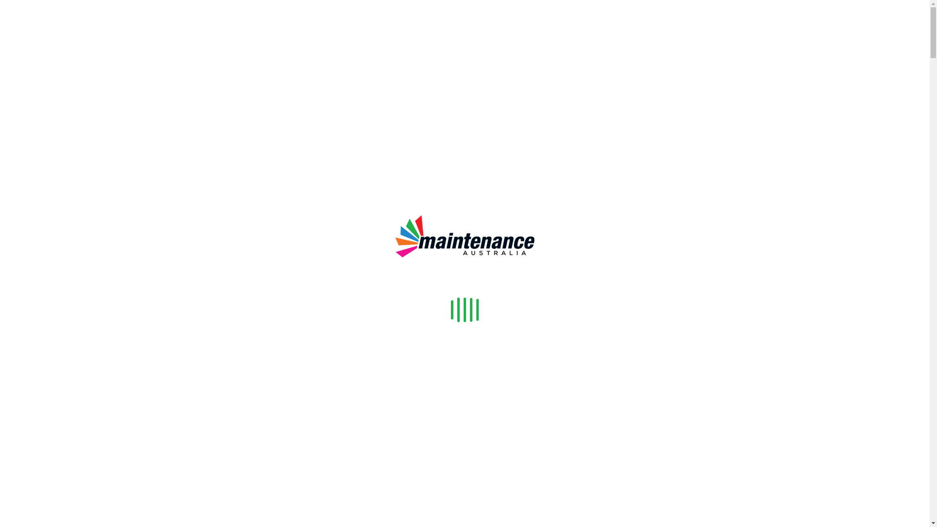  Describe the element at coordinates (45, 358) in the screenshot. I see `Property Styling` at that location.